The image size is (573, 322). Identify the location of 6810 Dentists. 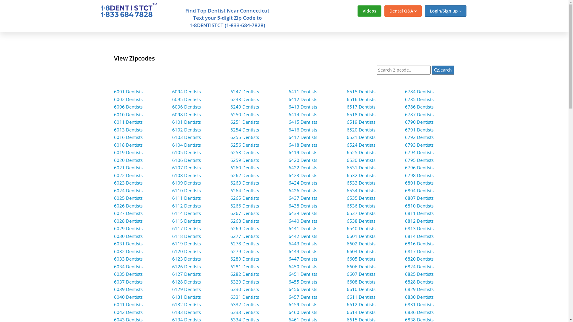
(419, 206).